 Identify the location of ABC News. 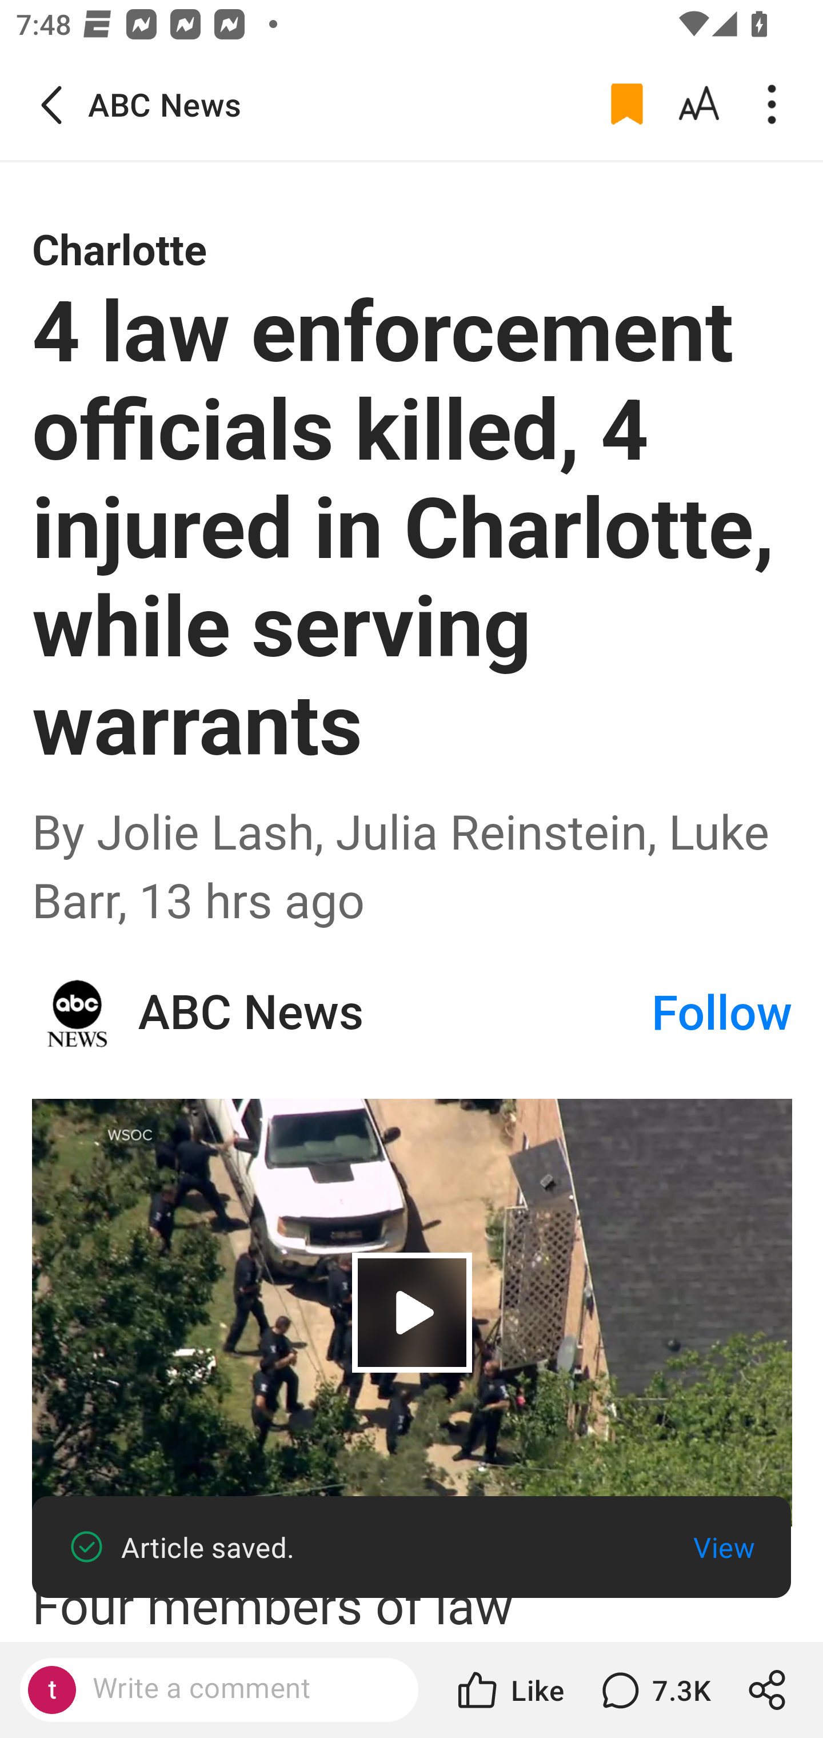
(393, 1013).